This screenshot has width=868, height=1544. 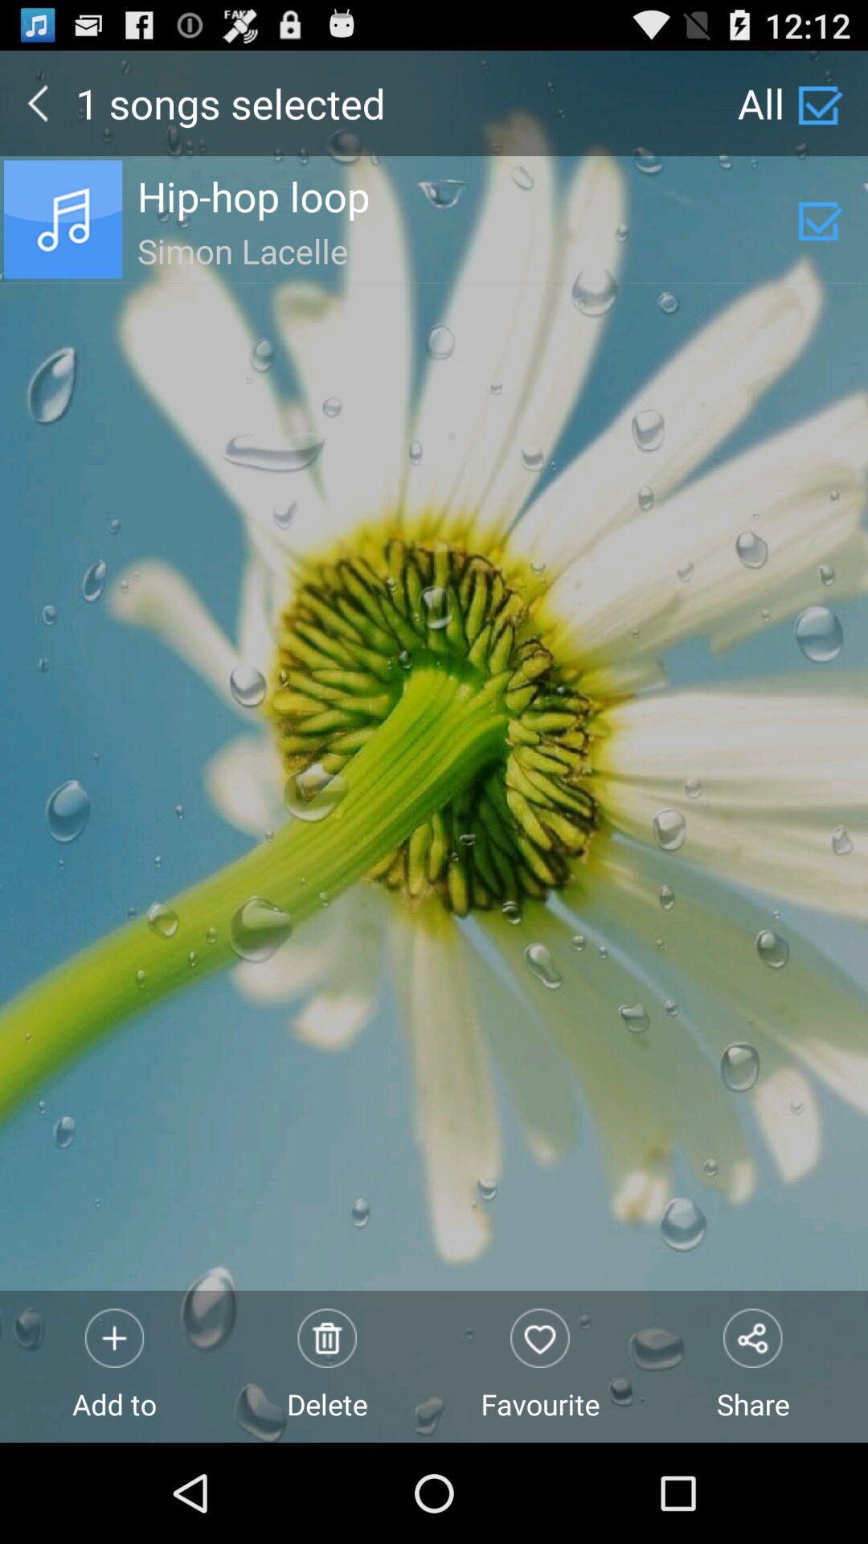 What do you see at coordinates (752, 1365) in the screenshot?
I see `press the app at the bottom right corner` at bounding box center [752, 1365].